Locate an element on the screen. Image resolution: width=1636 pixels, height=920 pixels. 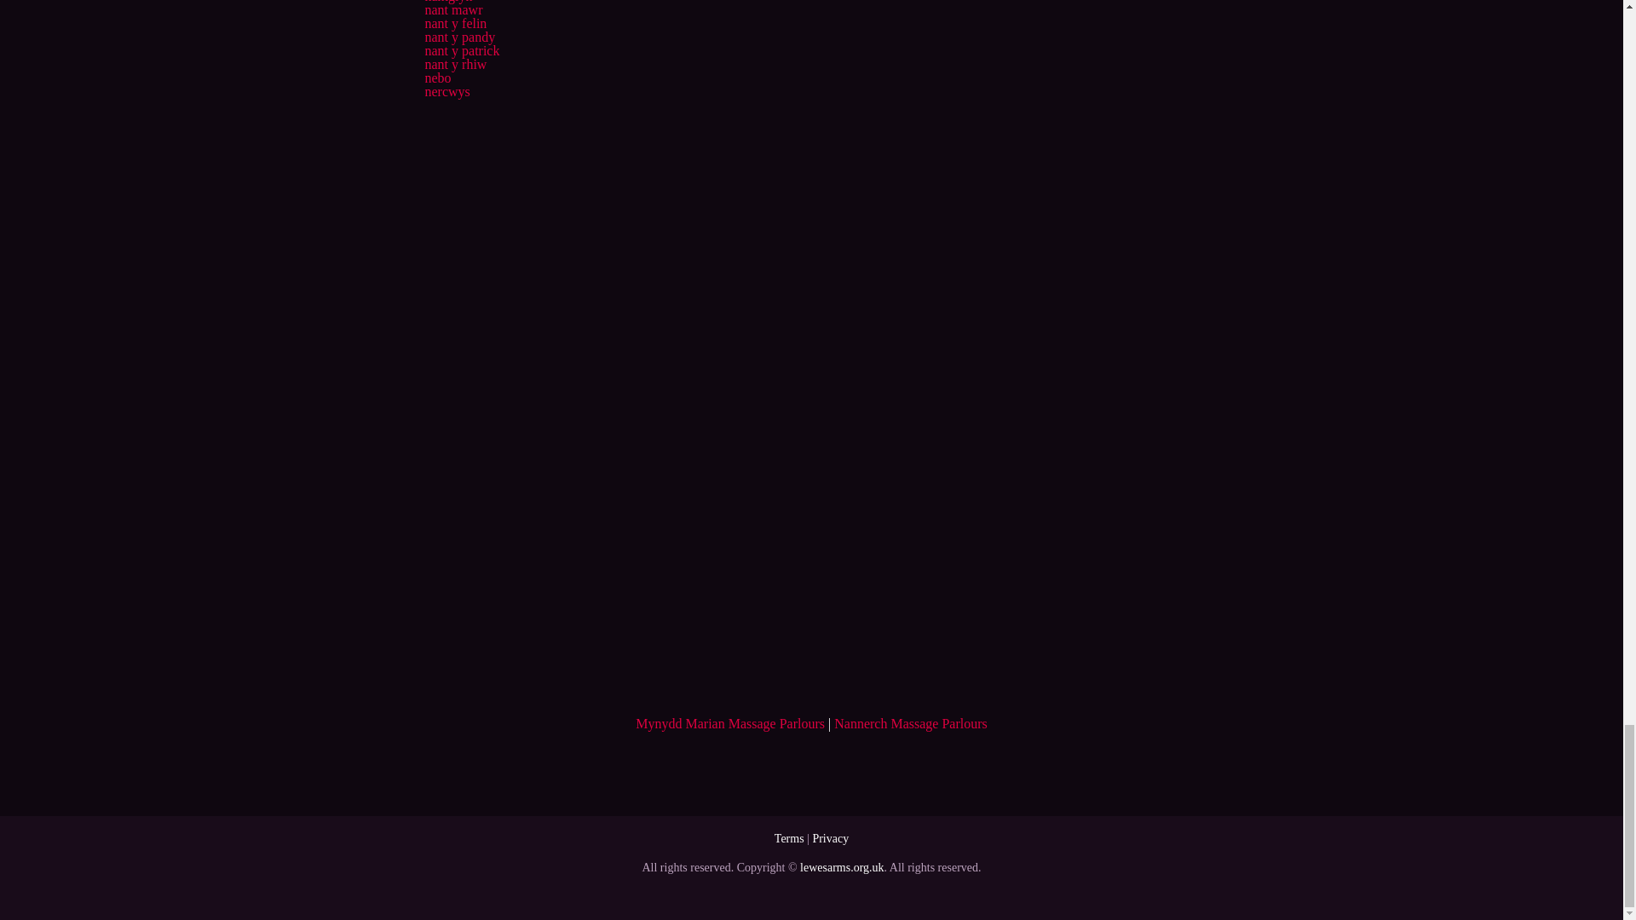
nant mawr is located at coordinates (453, 10).